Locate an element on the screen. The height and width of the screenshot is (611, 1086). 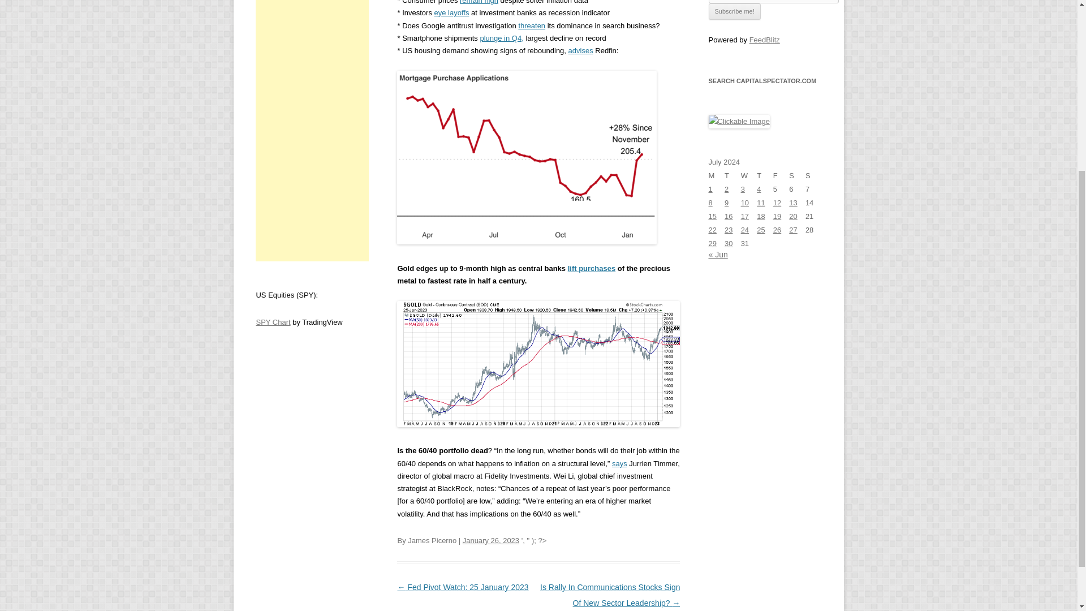
says is located at coordinates (620, 464).